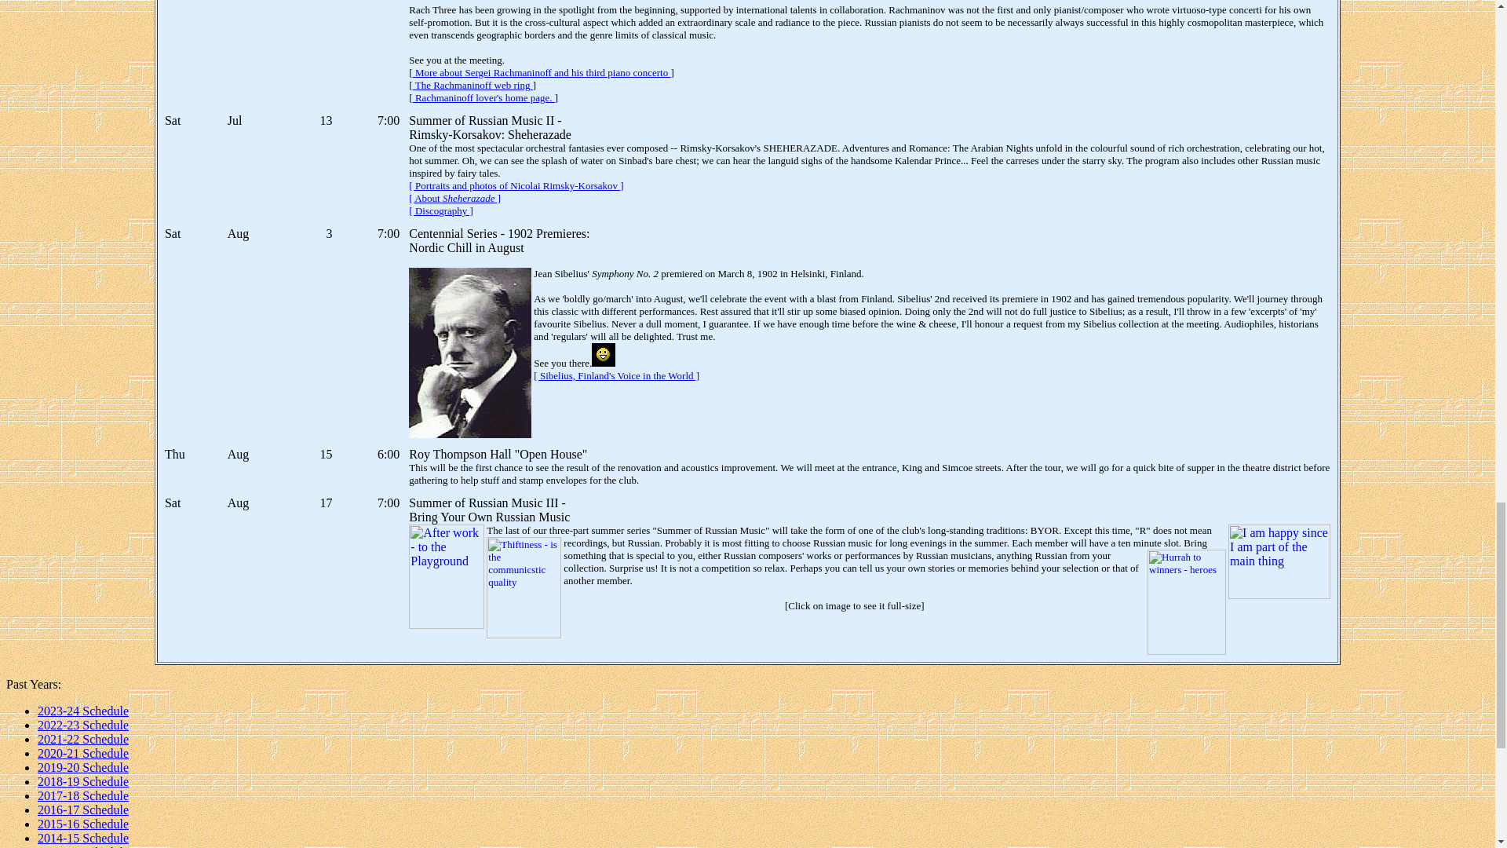 Image resolution: width=1507 pixels, height=848 pixels. What do you see at coordinates (83, 725) in the screenshot?
I see `2022-23 Schedule` at bounding box center [83, 725].